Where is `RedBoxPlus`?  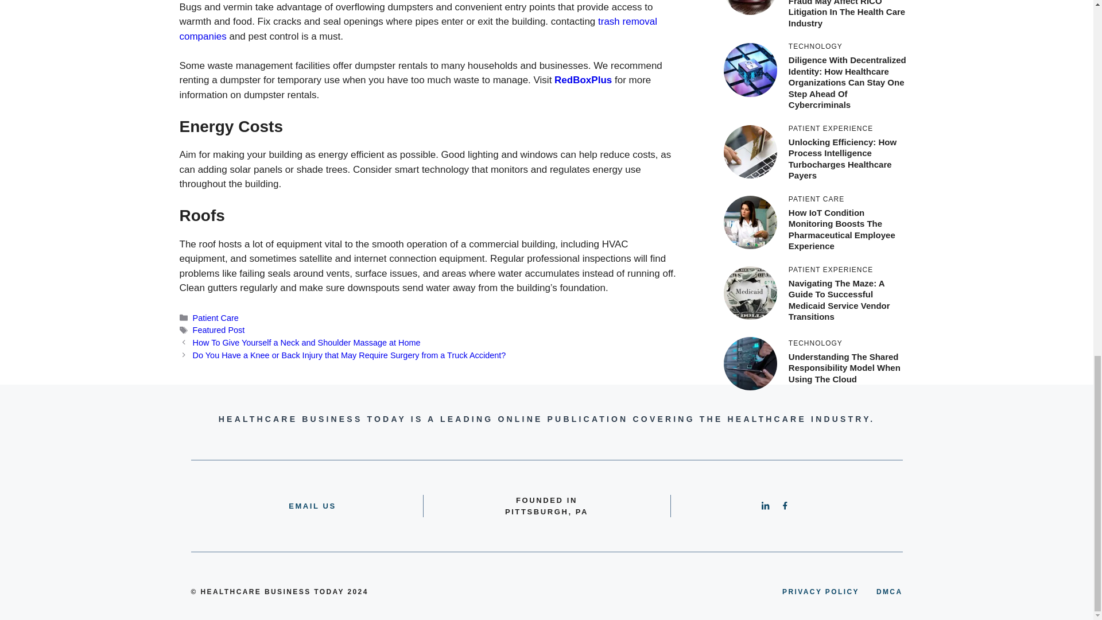
RedBoxPlus is located at coordinates (583, 80).